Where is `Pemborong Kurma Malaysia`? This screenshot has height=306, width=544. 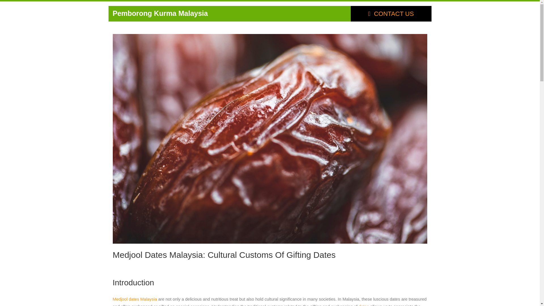 Pemborong Kurma Malaysia is located at coordinates (160, 13).